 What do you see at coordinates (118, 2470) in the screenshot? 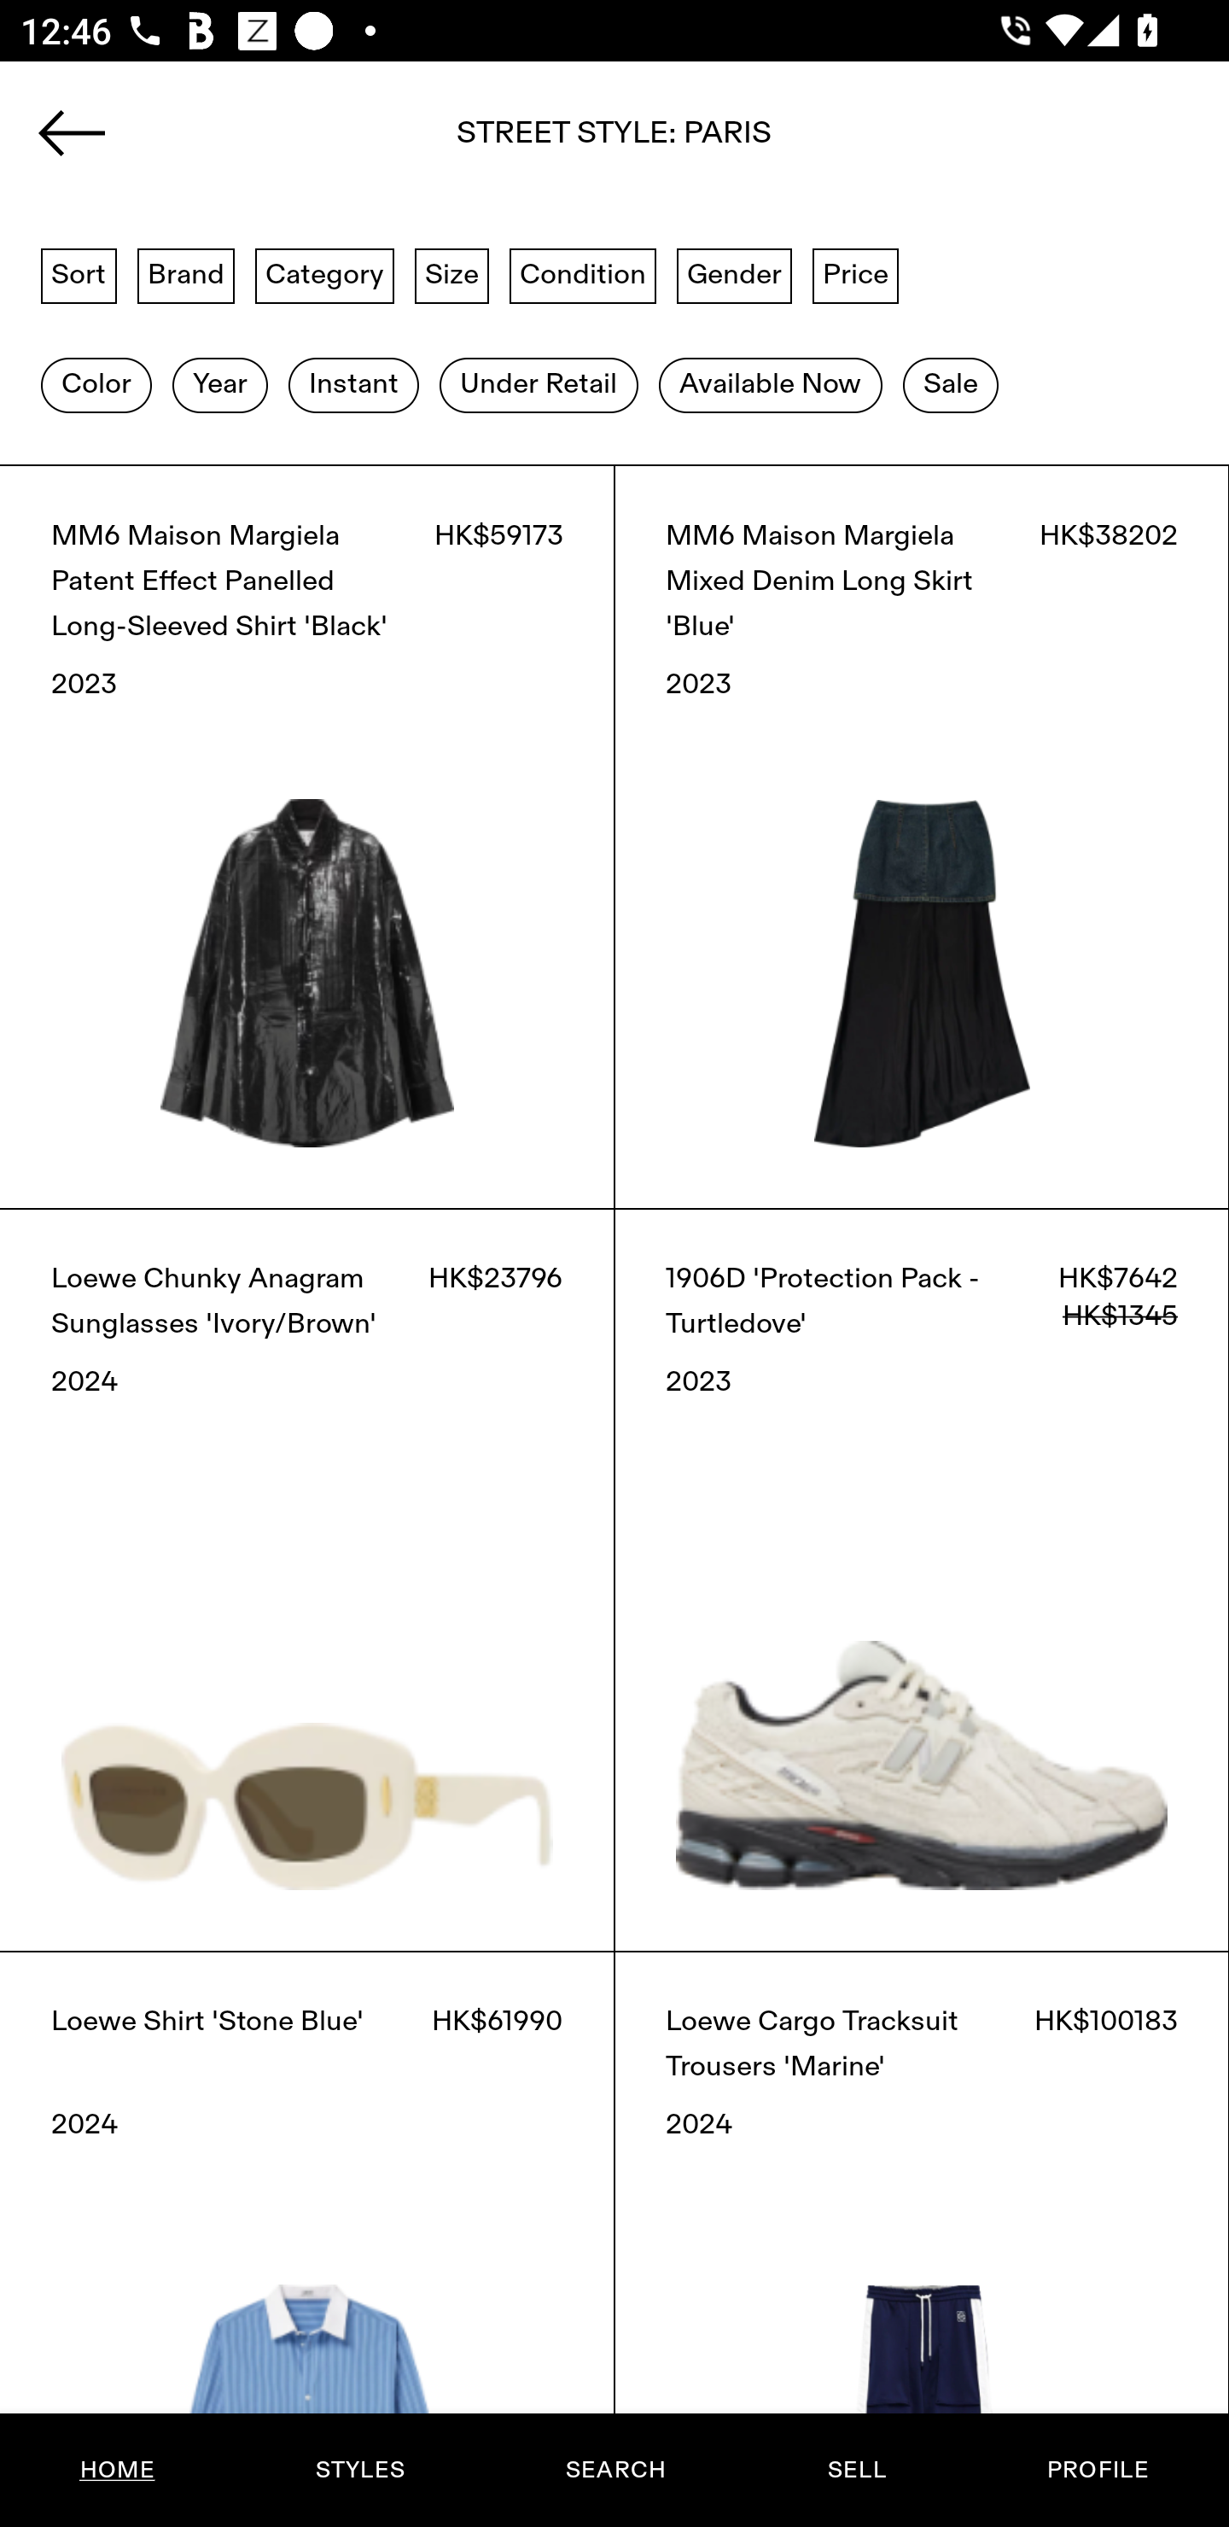
I see `HOME` at bounding box center [118, 2470].